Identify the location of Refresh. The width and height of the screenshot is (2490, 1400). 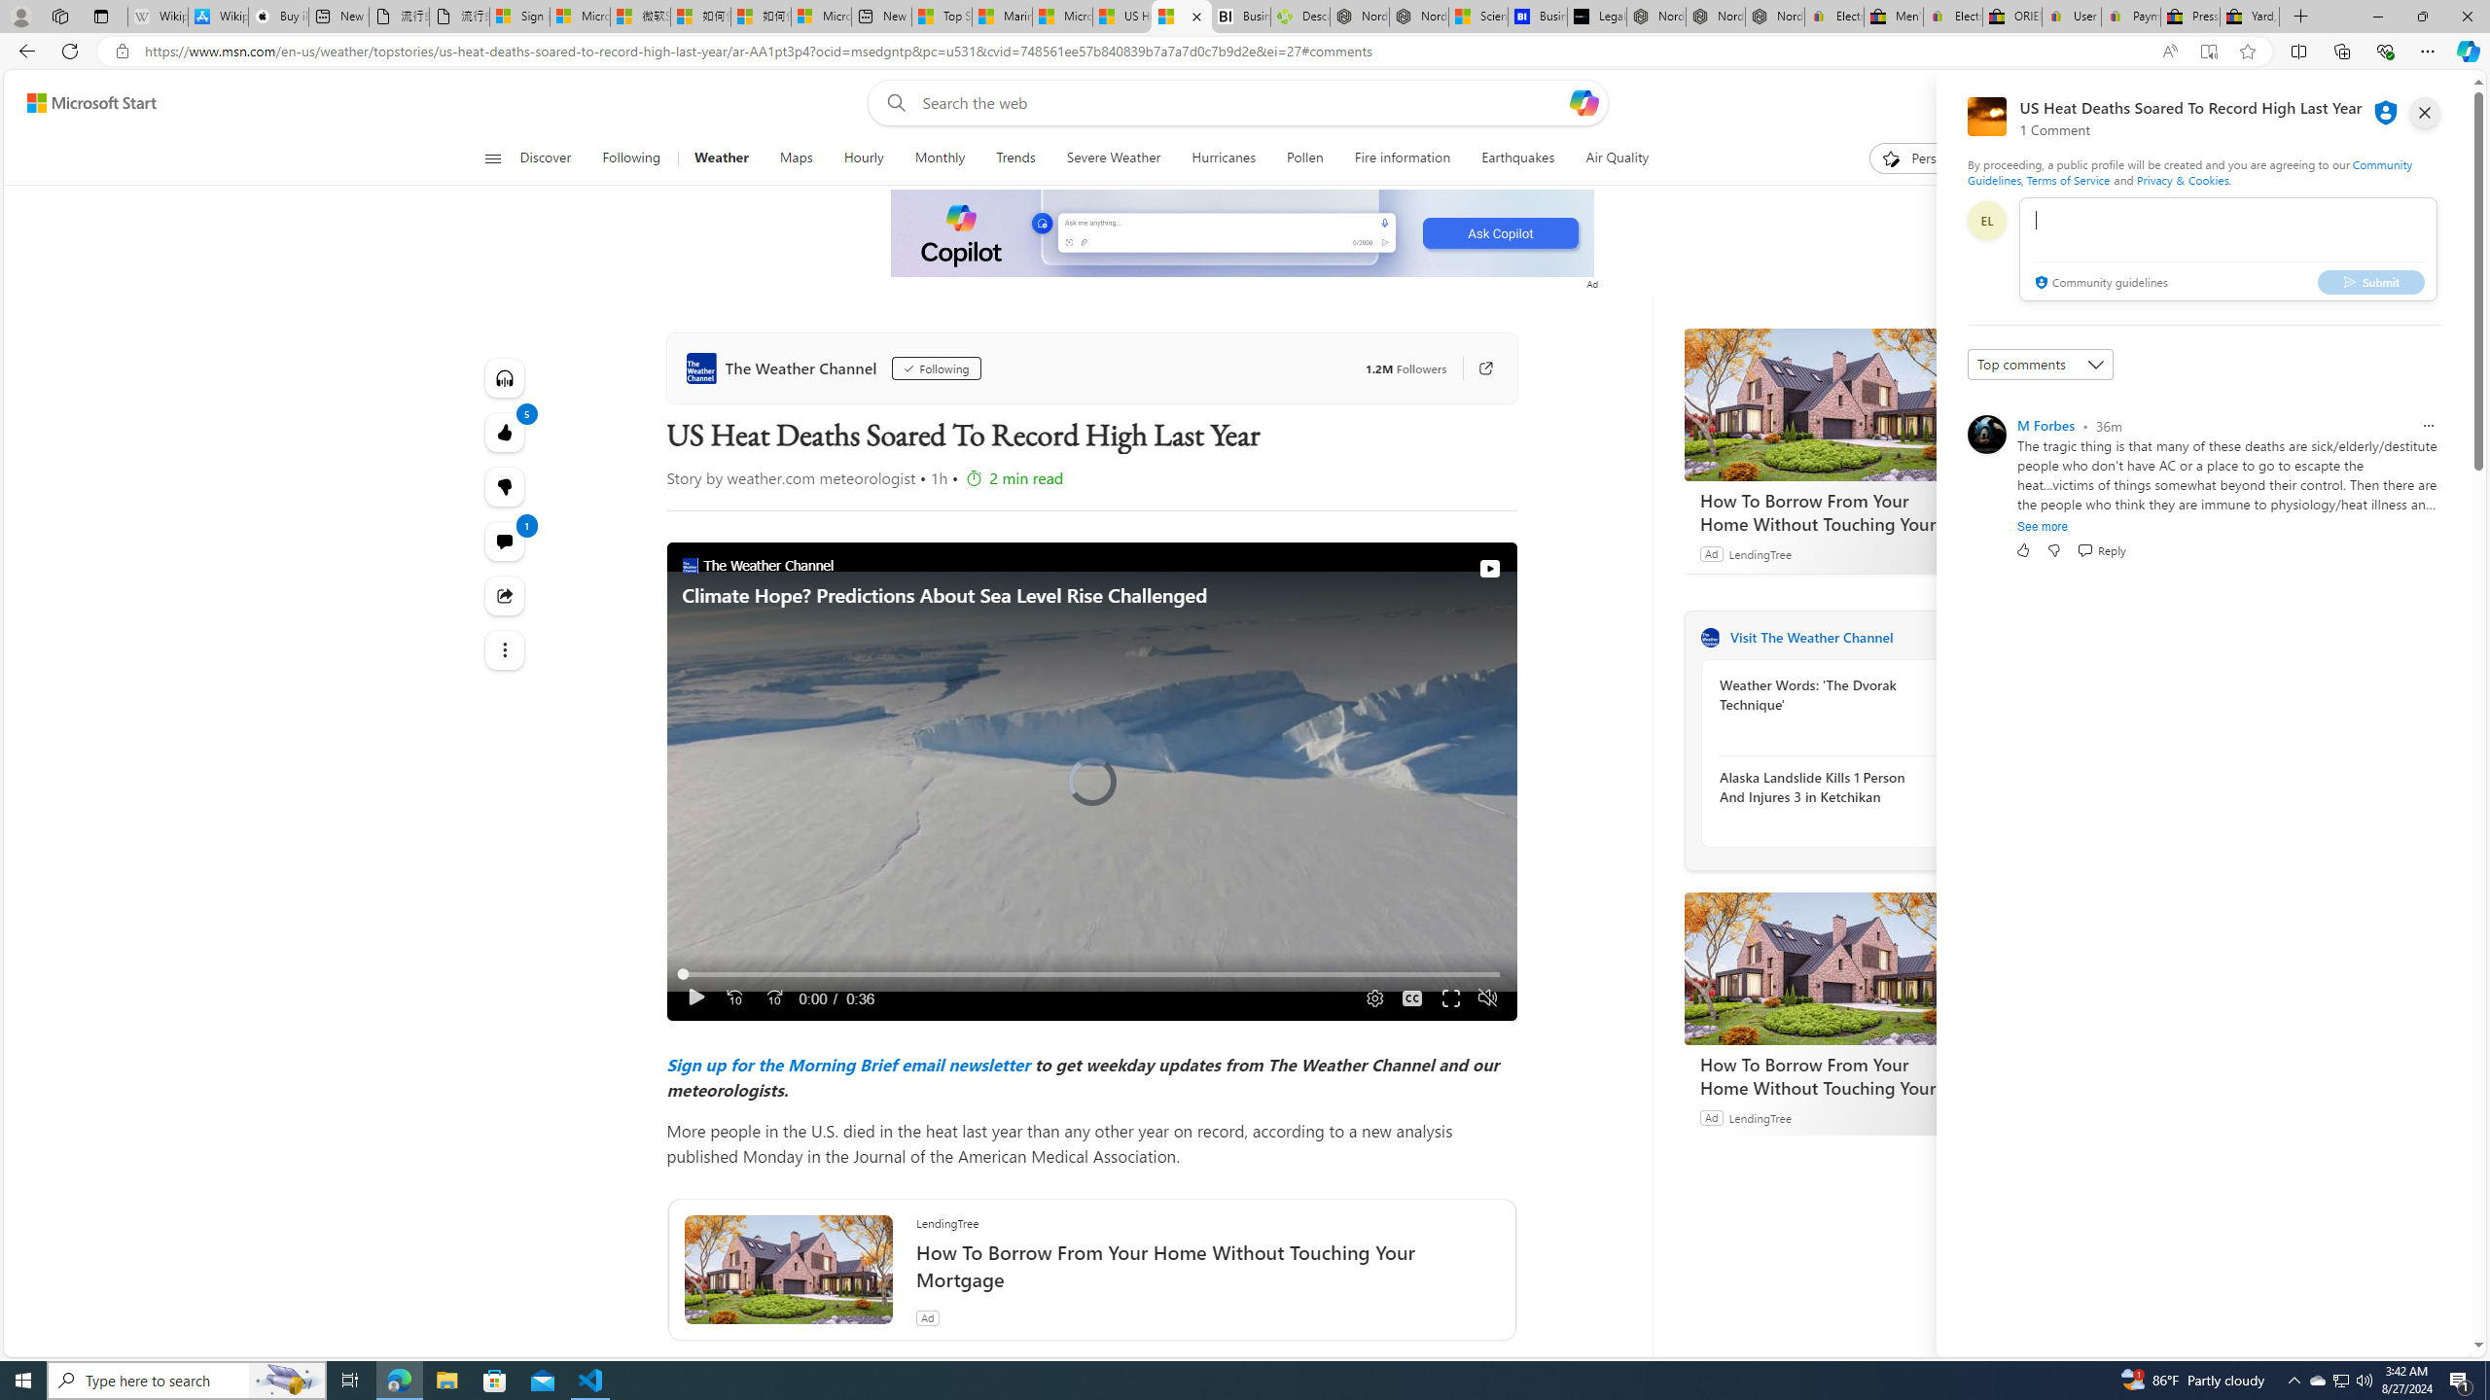
(70, 51).